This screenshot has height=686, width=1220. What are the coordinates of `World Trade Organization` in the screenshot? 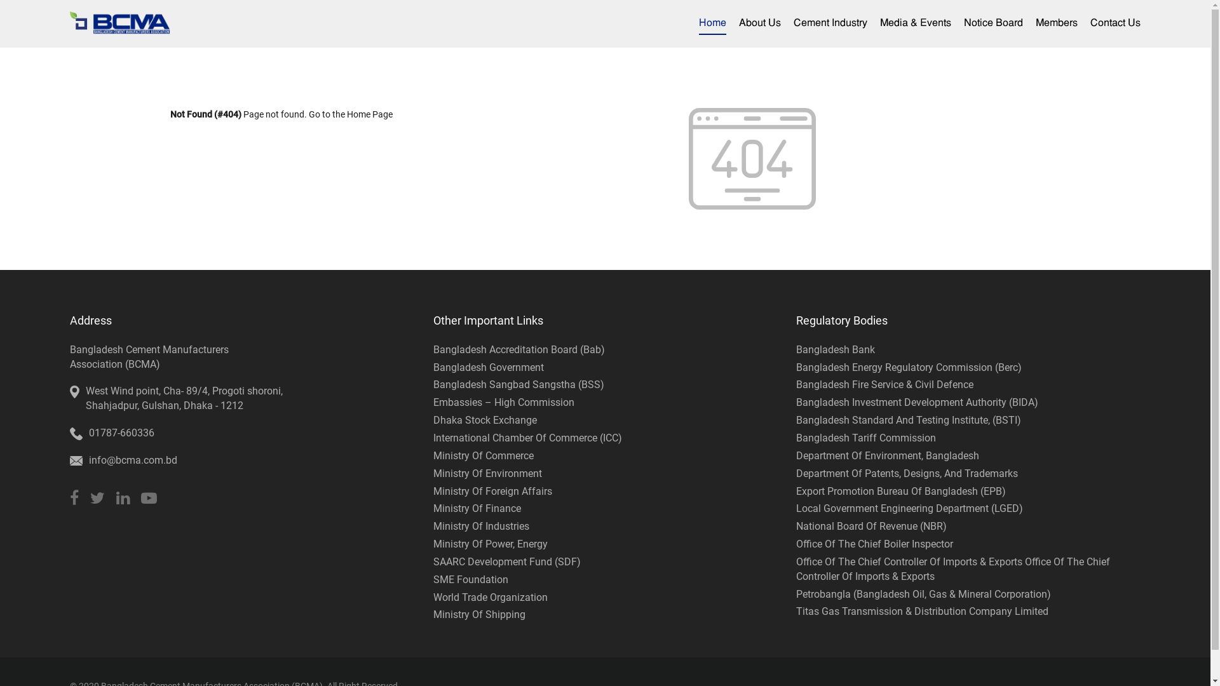 It's located at (491, 597).